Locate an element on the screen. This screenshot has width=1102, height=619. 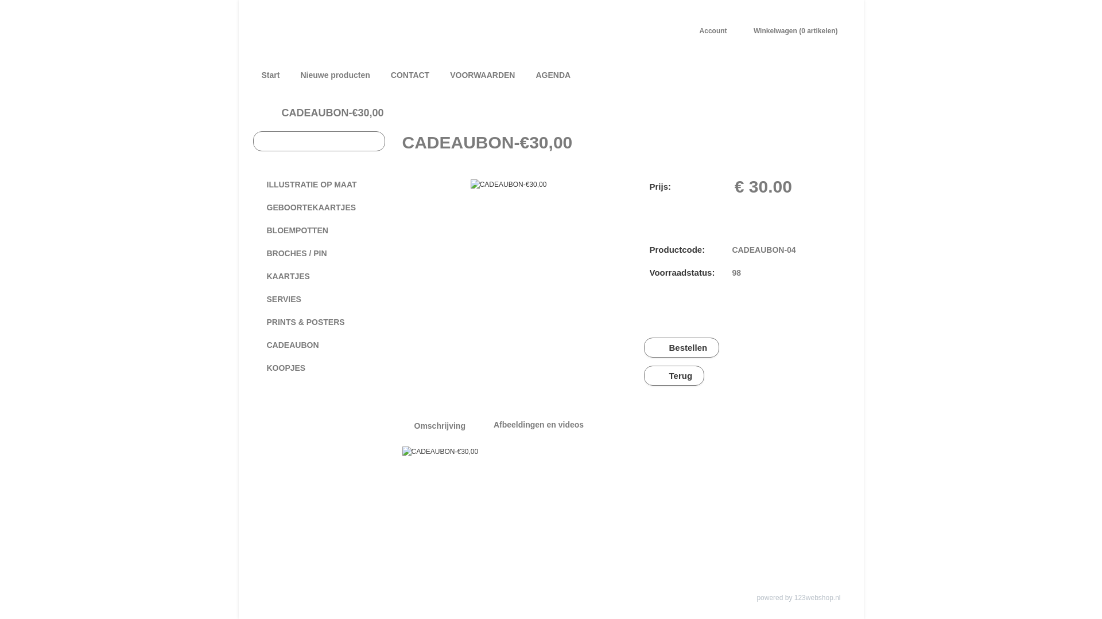
SERVIES is located at coordinates (319, 299).